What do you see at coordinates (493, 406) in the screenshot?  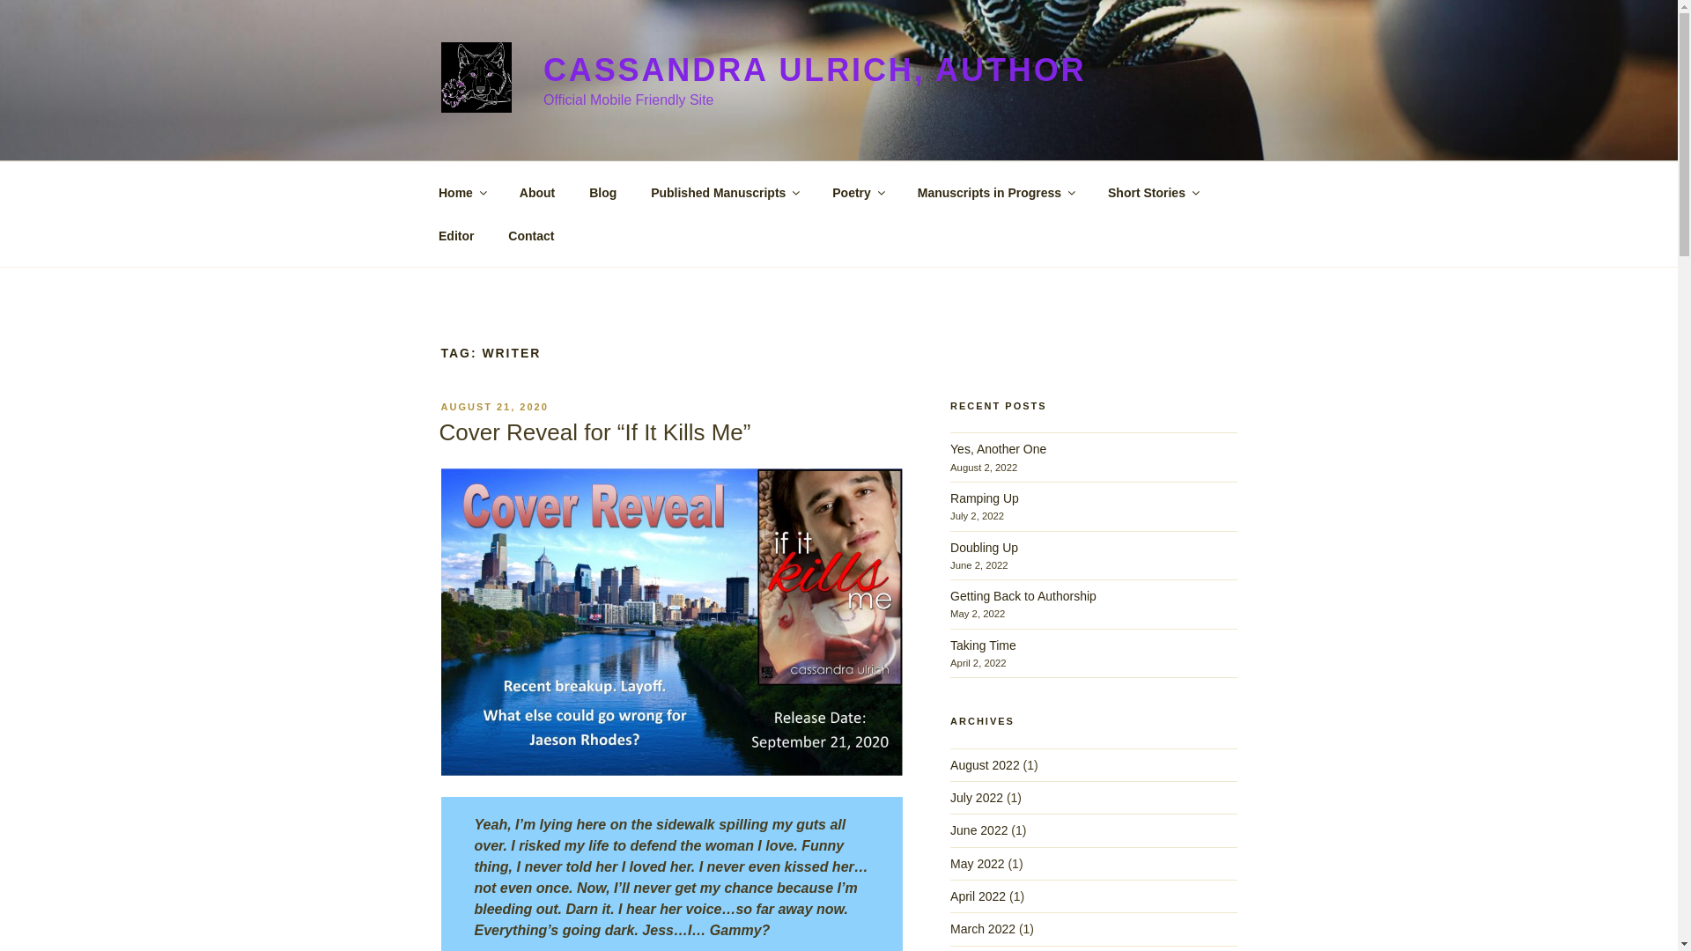 I see `AUGUST 21, 2020` at bounding box center [493, 406].